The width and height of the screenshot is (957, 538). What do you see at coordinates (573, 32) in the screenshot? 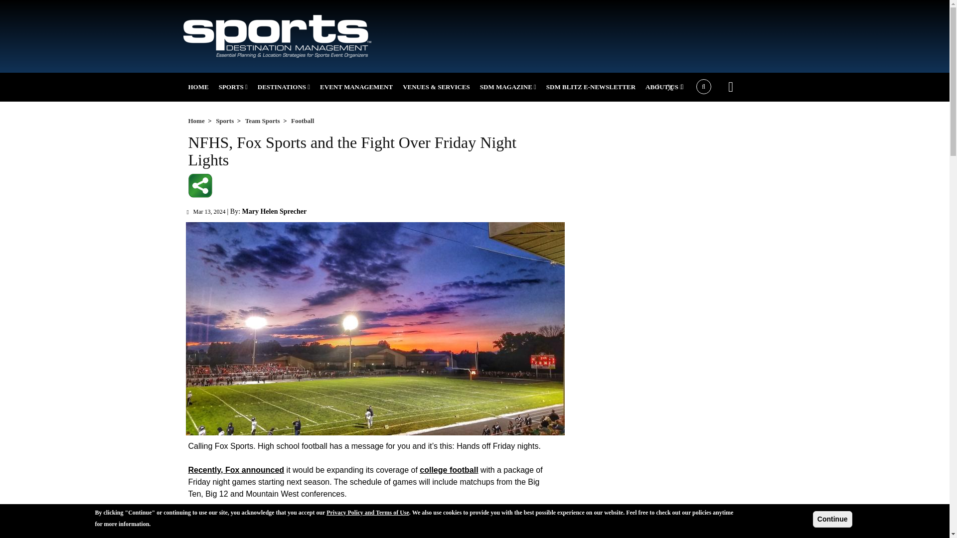
I see `3rd party ad content` at bounding box center [573, 32].